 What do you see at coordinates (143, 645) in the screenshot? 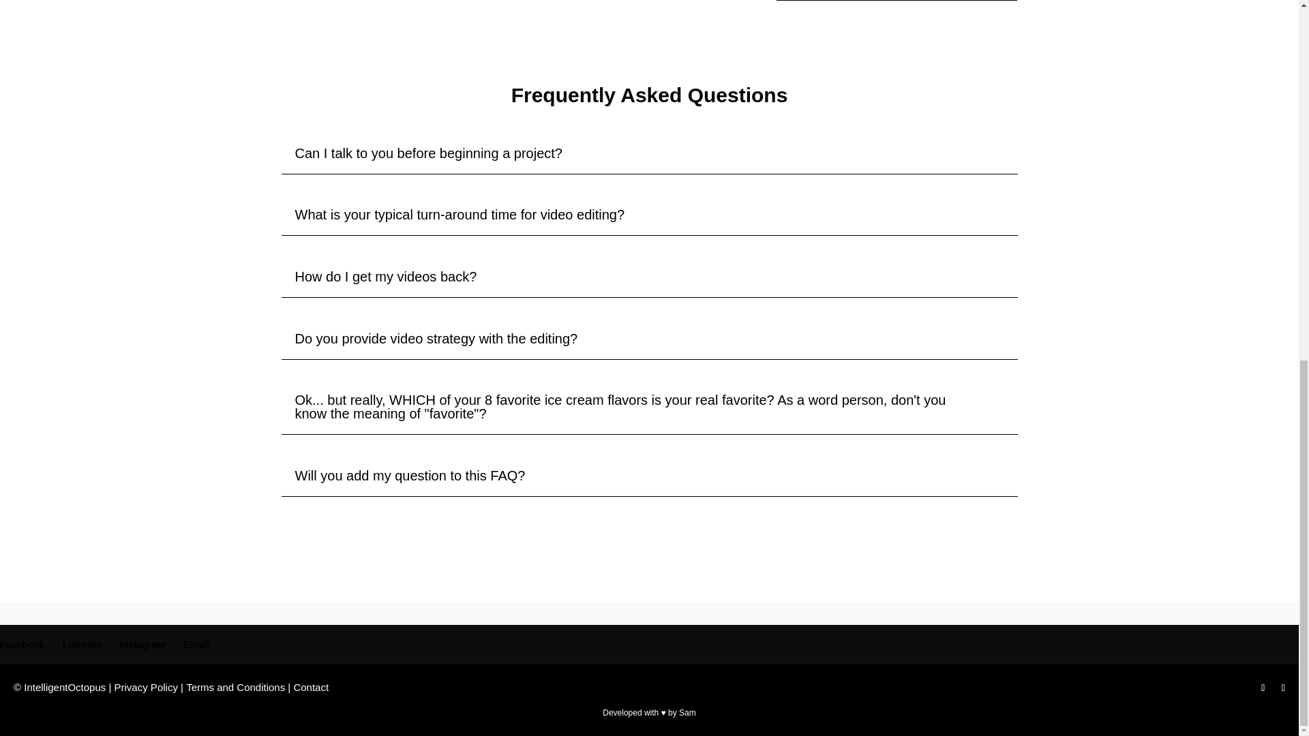
I see `Instagram` at bounding box center [143, 645].